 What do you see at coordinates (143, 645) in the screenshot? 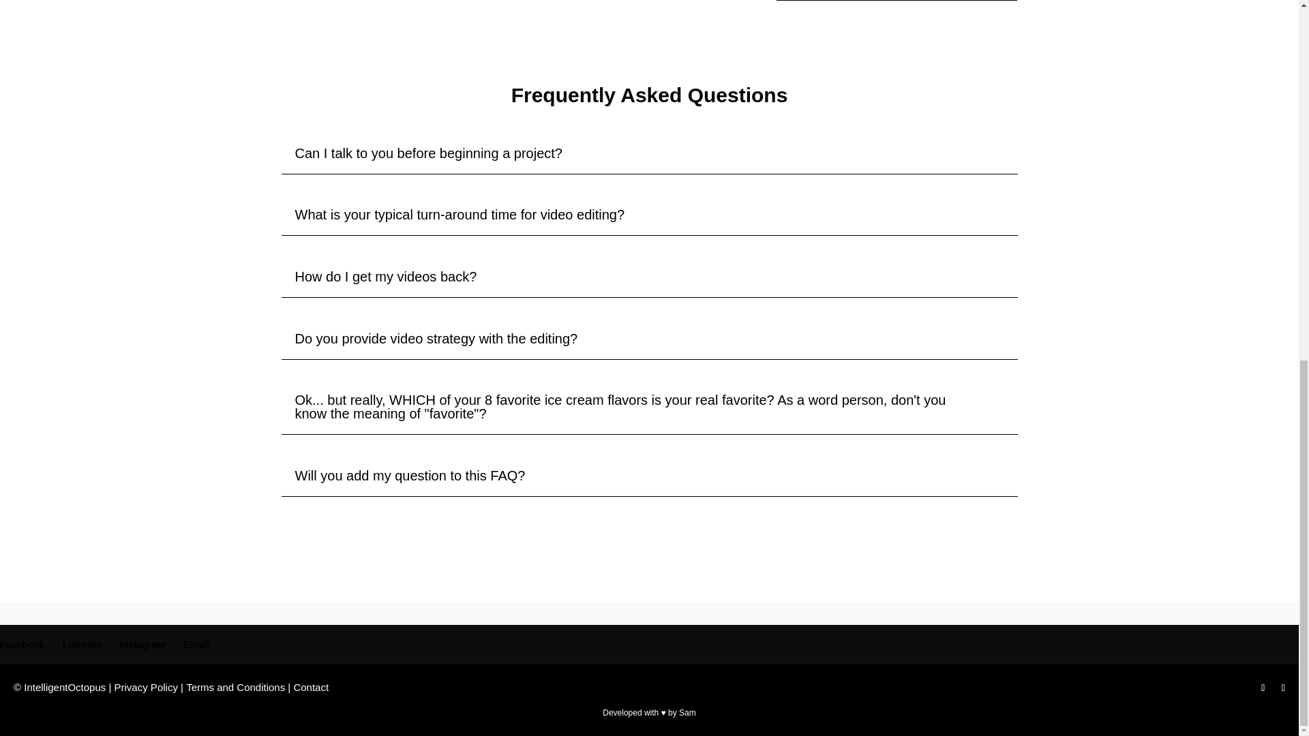
I see `Instagram` at bounding box center [143, 645].